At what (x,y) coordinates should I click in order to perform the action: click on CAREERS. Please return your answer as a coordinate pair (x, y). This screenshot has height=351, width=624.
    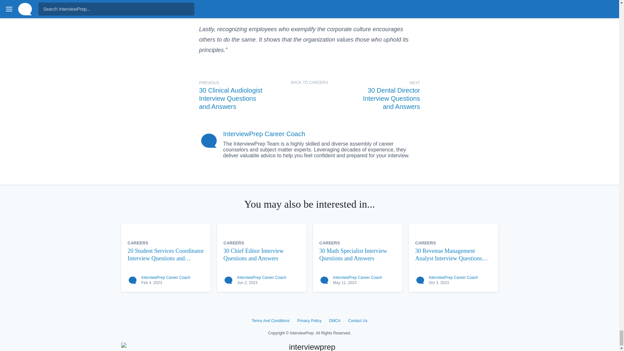
    Looking at the image, I should click on (330, 242).